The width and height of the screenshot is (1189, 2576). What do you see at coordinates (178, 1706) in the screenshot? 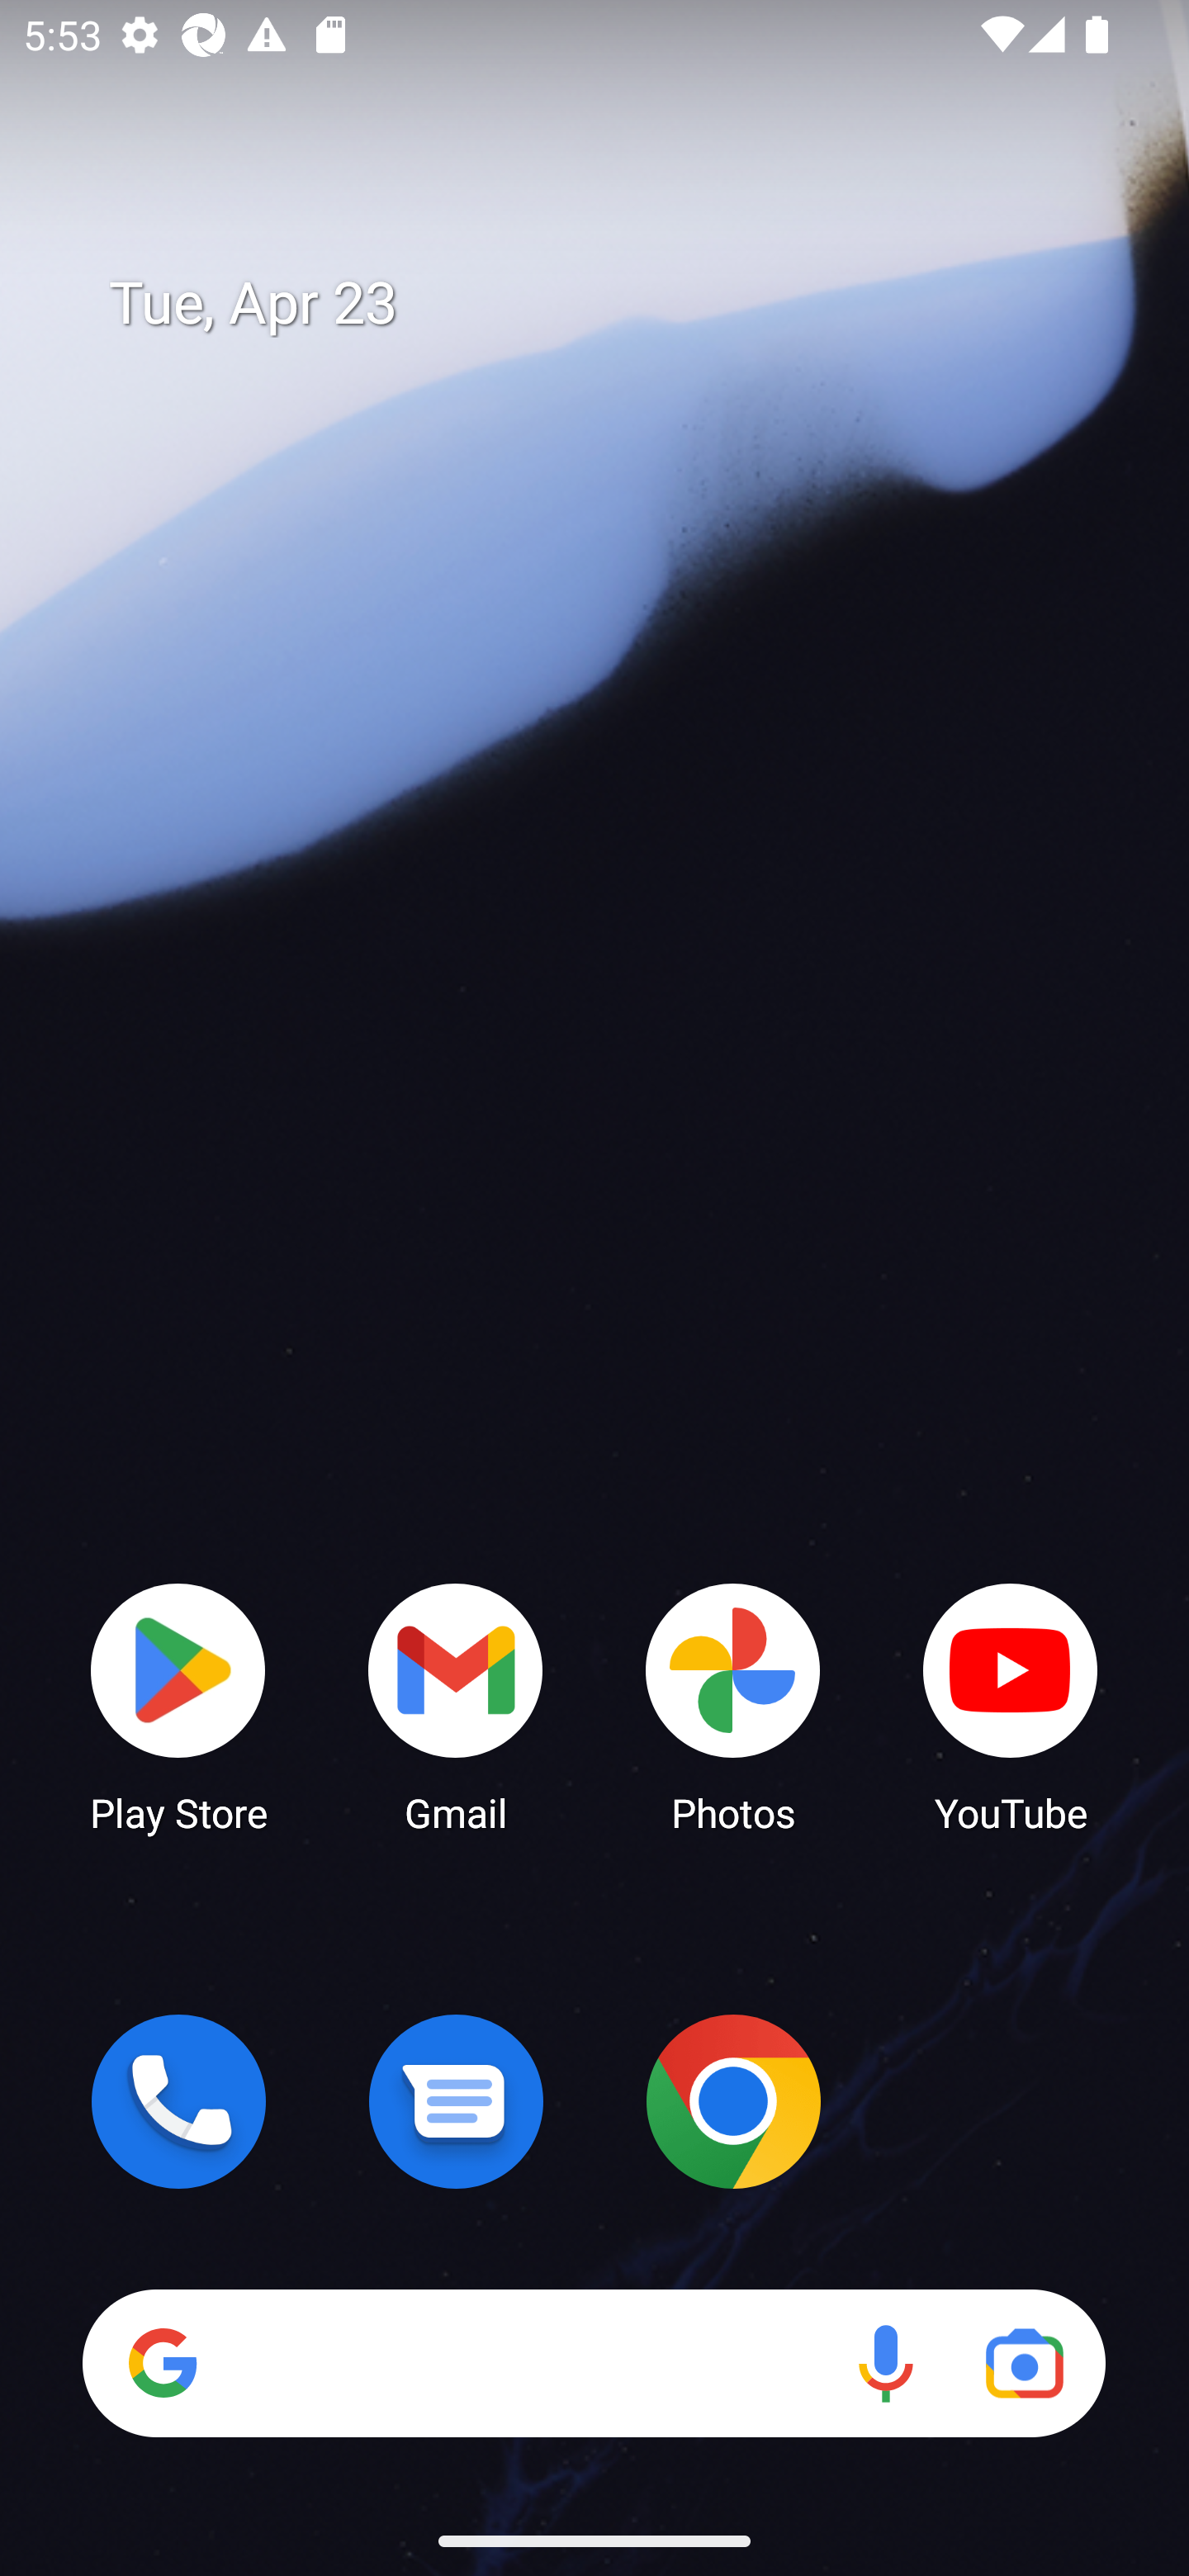
I see `Play Store` at bounding box center [178, 1706].